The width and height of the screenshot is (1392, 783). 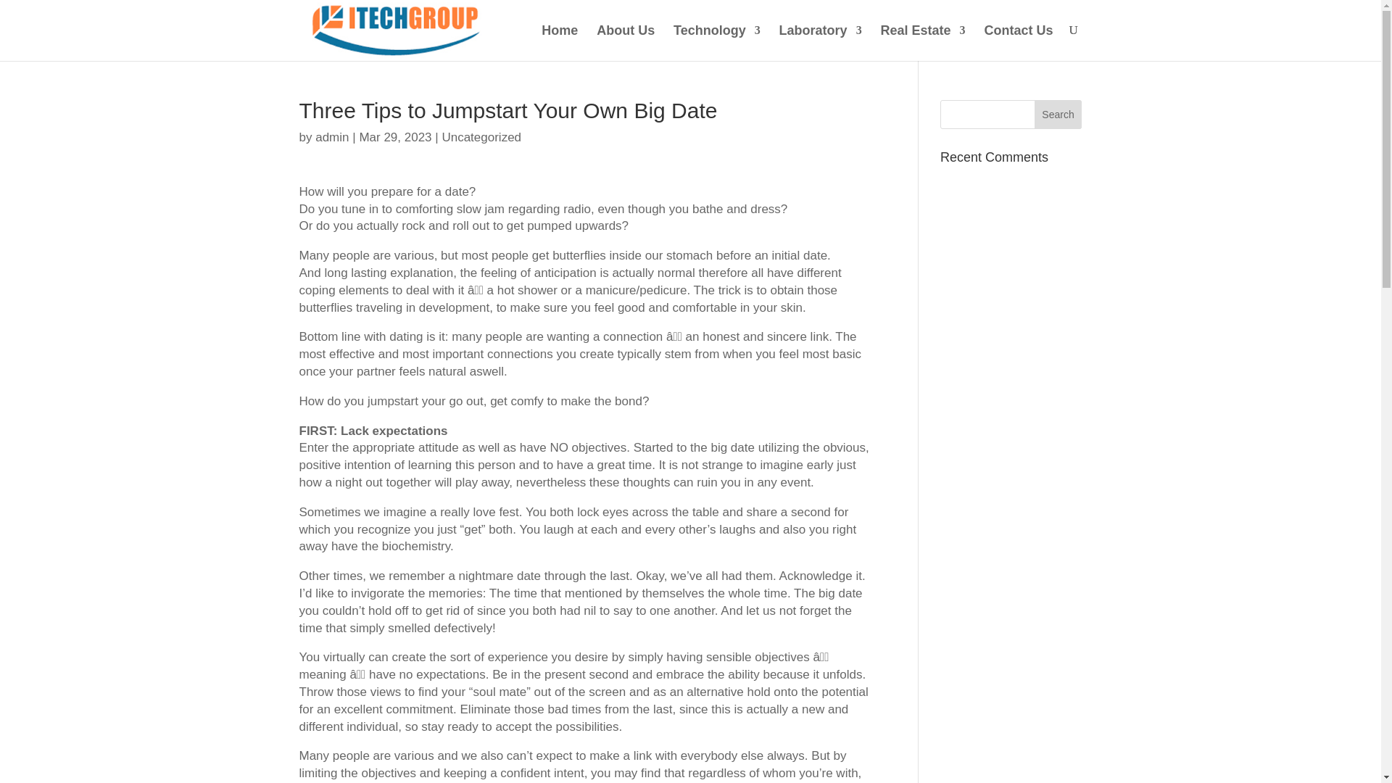 What do you see at coordinates (924, 42) in the screenshot?
I see `Real Estate` at bounding box center [924, 42].